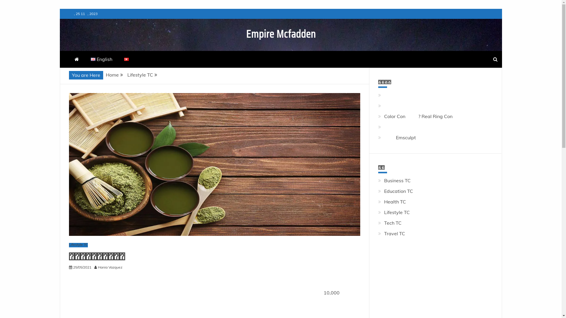 This screenshot has width=566, height=318. Describe the element at coordinates (397, 212) in the screenshot. I see `Lifestyle TC` at that location.